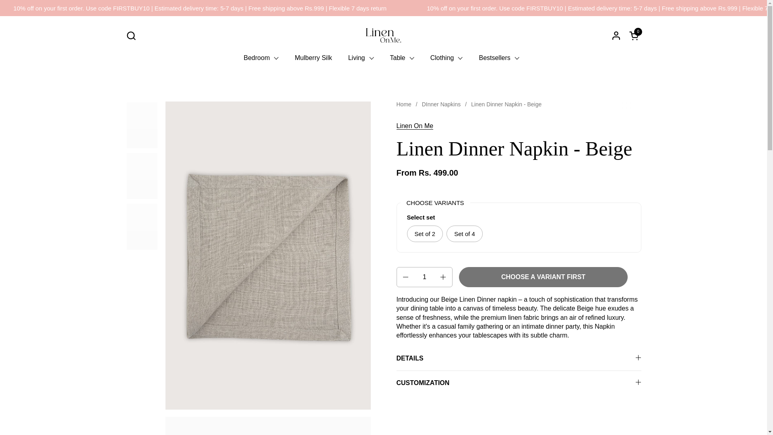 The width and height of the screenshot is (773, 435). What do you see at coordinates (414, 126) in the screenshot?
I see `Linen On Me` at bounding box center [414, 126].